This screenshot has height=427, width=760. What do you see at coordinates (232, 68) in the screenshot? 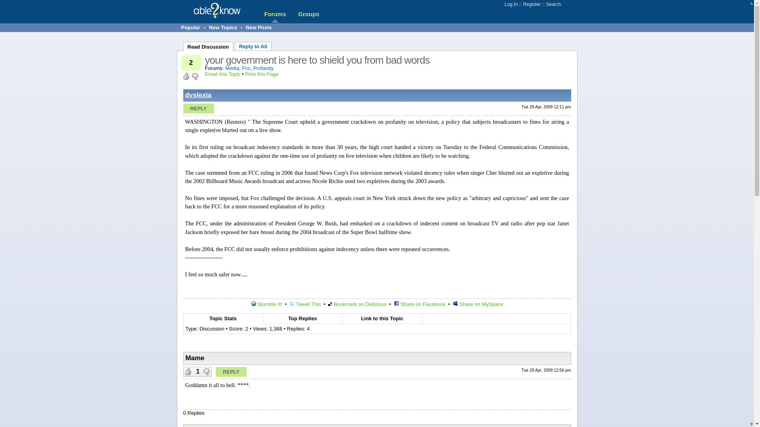
I see `Media Forum` at bounding box center [232, 68].